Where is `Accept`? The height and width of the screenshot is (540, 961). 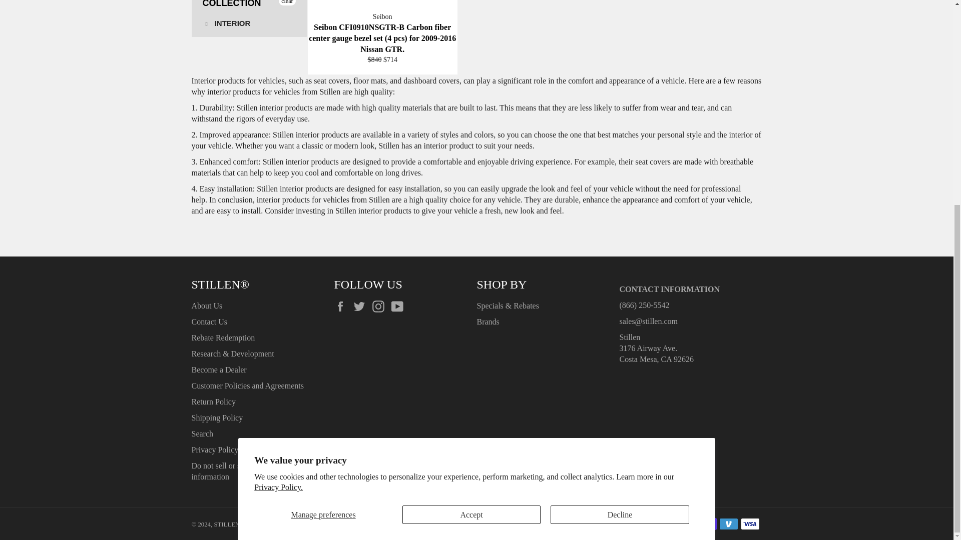
Accept is located at coordinates (471, 188).